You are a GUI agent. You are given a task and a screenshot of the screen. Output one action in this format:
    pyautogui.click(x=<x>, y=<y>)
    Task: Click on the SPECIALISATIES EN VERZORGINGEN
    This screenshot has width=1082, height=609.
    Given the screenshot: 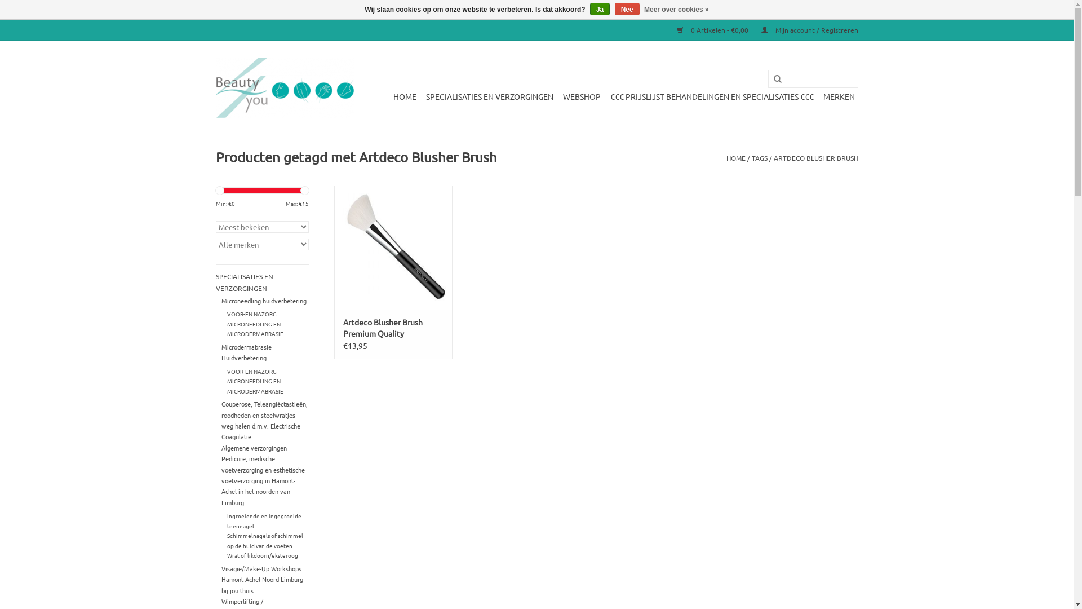 What is the action you would take?
    pyautogui.click(x=261, y=283)
    